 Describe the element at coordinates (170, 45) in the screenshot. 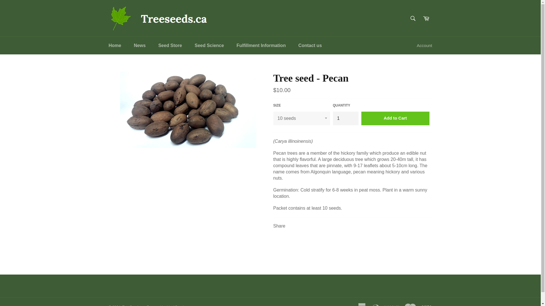

I see `Seed Store` at that location.